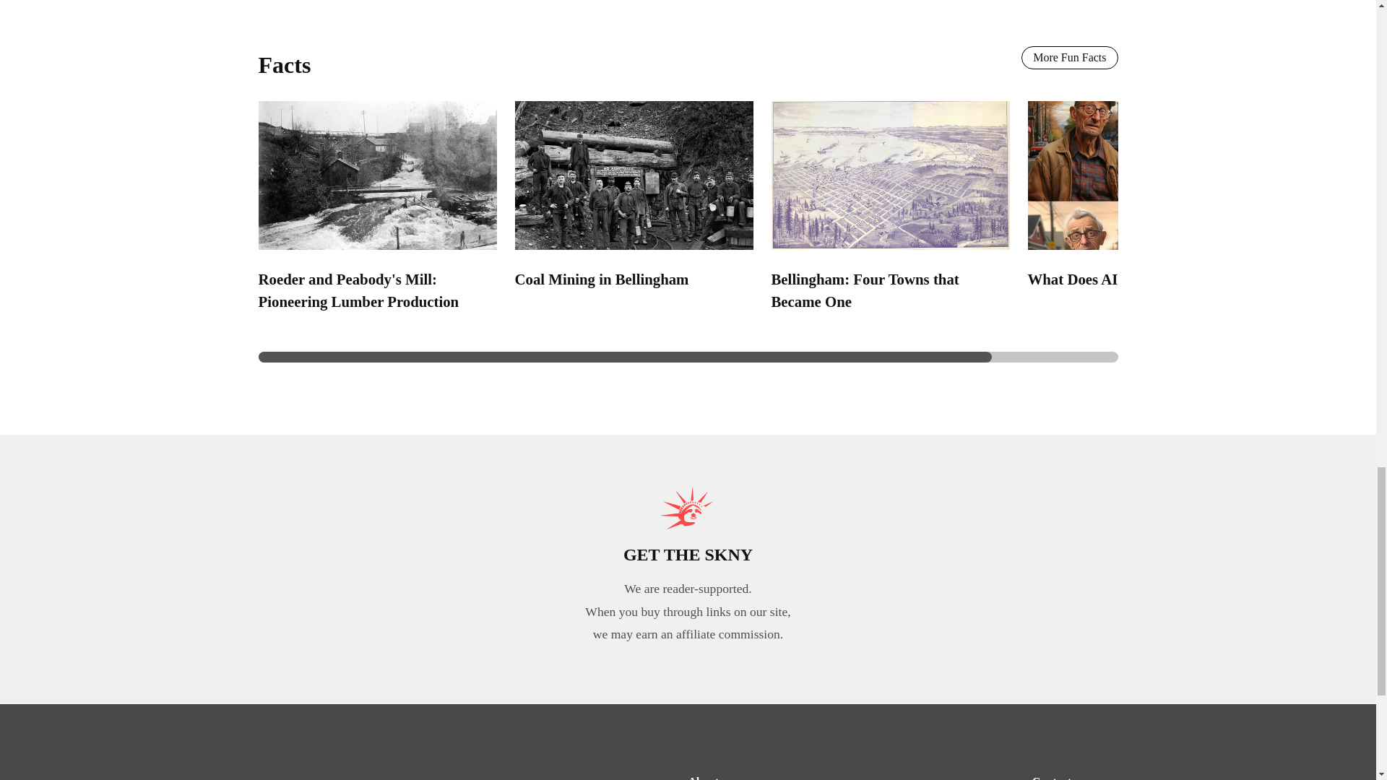 The width and height of the screenshot is (1387, 780). Describe the element at coordinates (1144, 279) in the screenshot. I see `What Does AI Think of Bellingham?` at that location.